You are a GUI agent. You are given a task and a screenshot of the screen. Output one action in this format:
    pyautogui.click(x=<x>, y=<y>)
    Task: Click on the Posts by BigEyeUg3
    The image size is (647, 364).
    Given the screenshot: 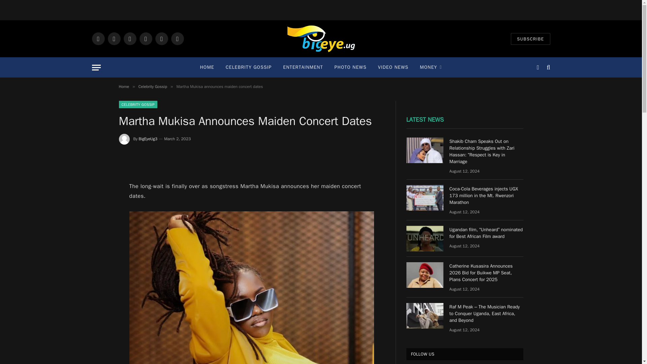 What is the action you would take?
    pyautogui.click(x=148, y=139)
    